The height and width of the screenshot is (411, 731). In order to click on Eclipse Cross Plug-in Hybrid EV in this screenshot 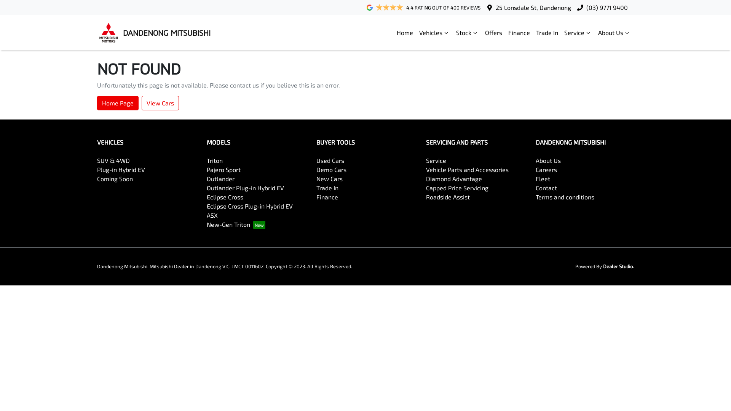, I will do `click(250, 206)`.